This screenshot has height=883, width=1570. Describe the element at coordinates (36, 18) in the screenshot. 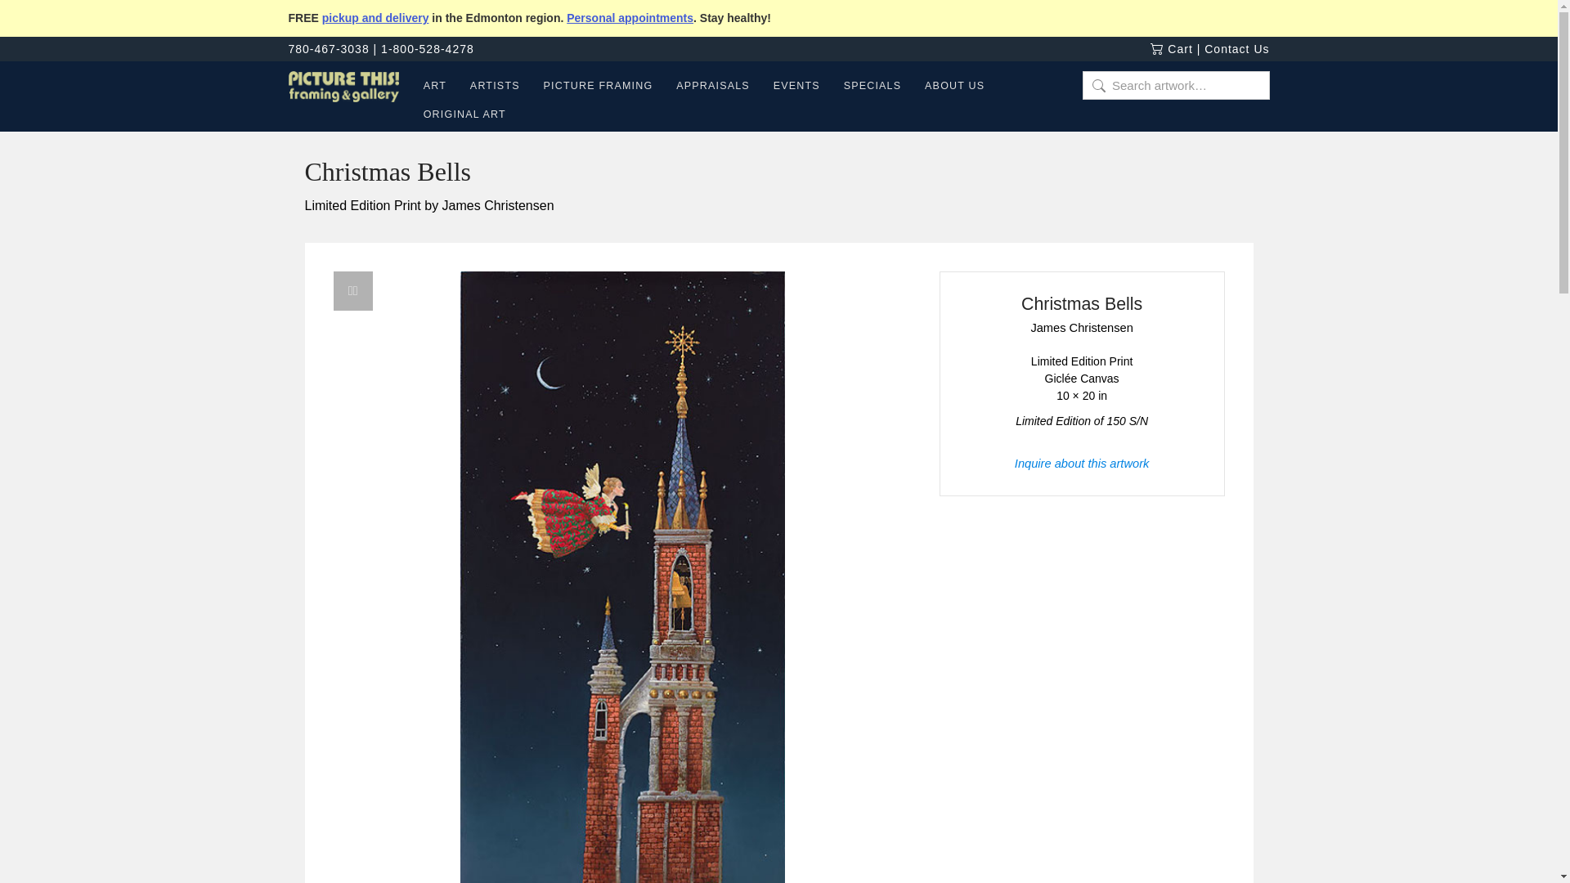

I see `Search` at that location.